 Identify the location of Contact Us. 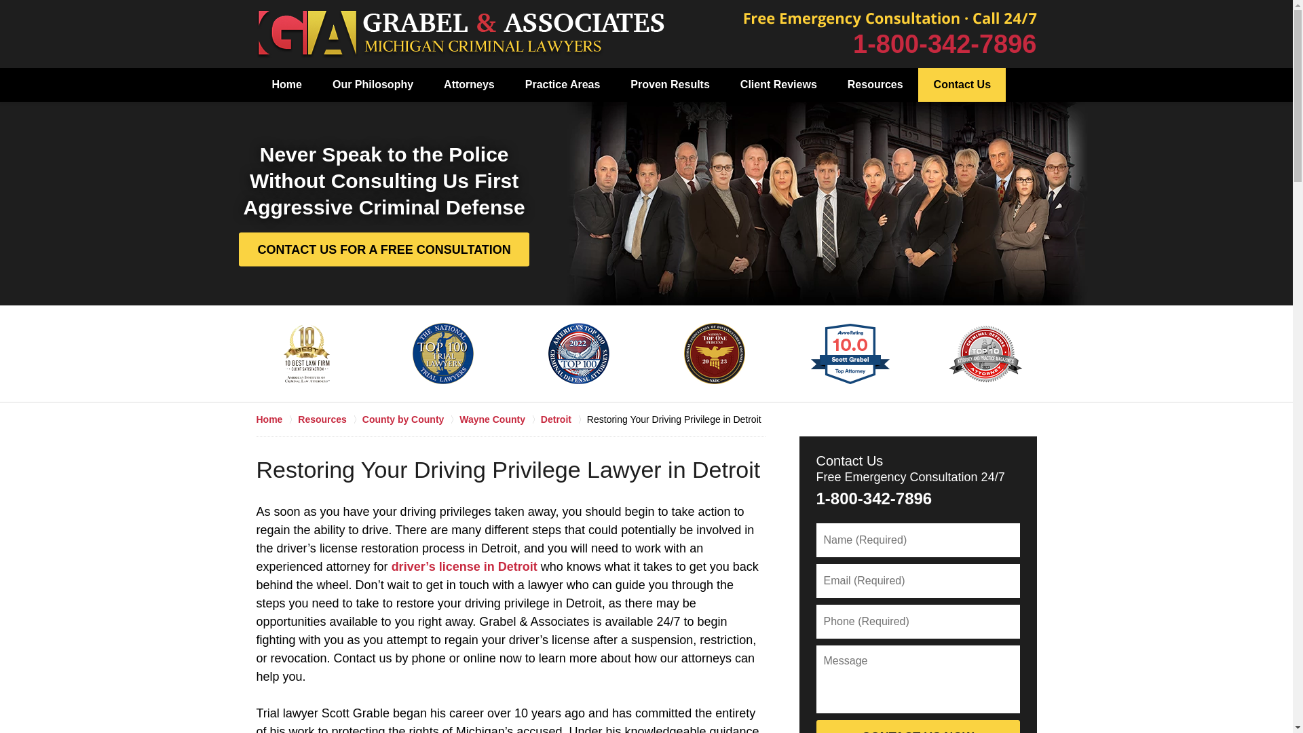
(962, 85).